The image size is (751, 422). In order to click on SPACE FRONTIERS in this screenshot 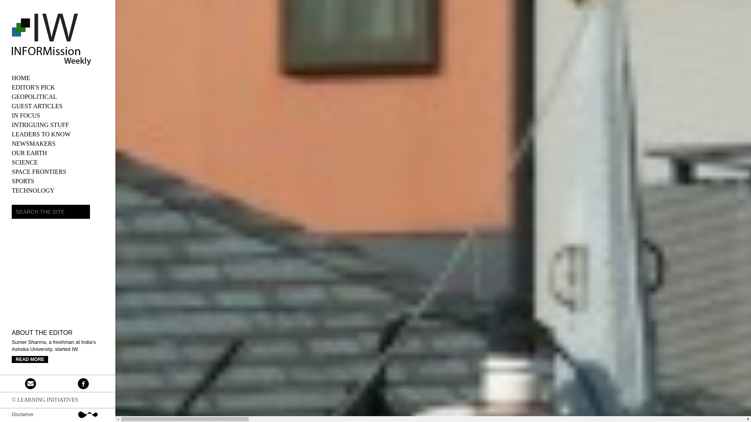, I will do `click(57, 172)`.